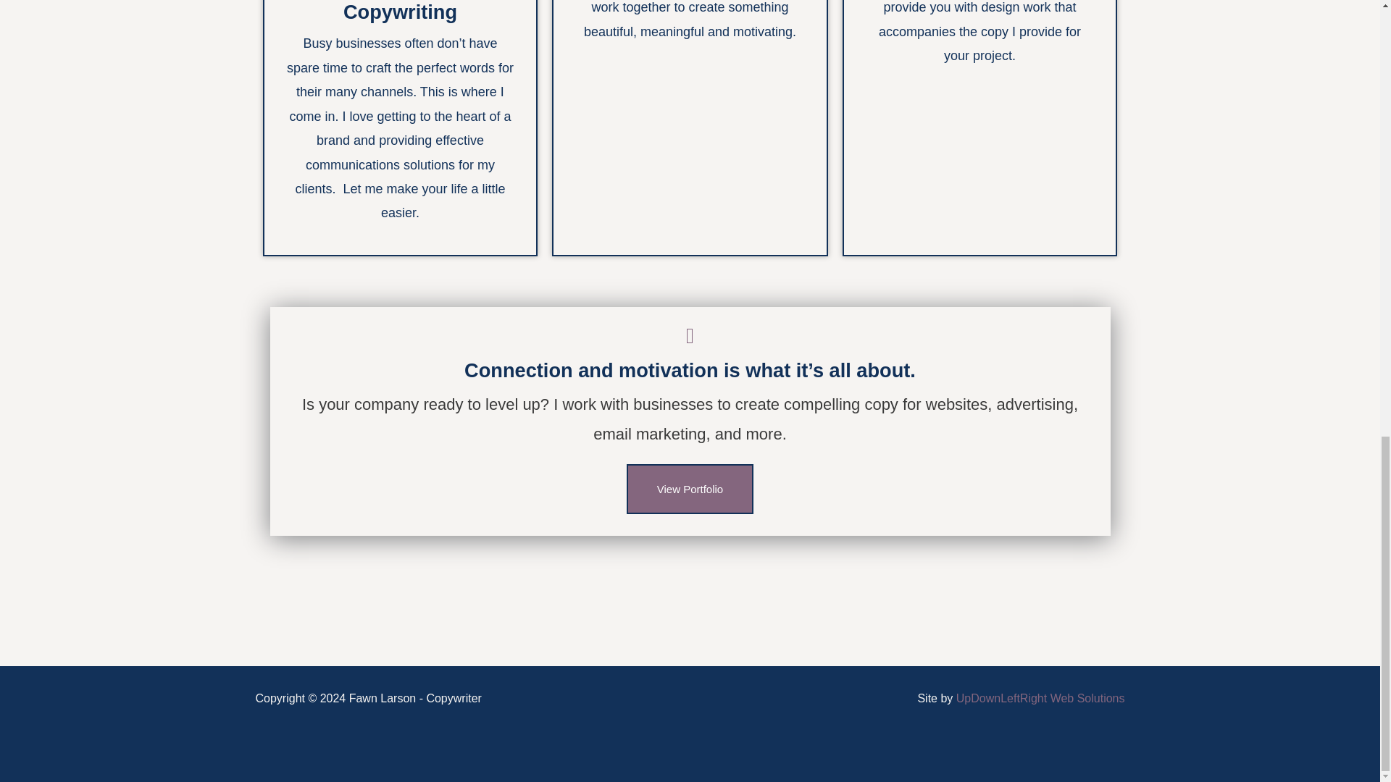 The image size is (1391, 782). I want to click on Click Here, so click(690, 489).